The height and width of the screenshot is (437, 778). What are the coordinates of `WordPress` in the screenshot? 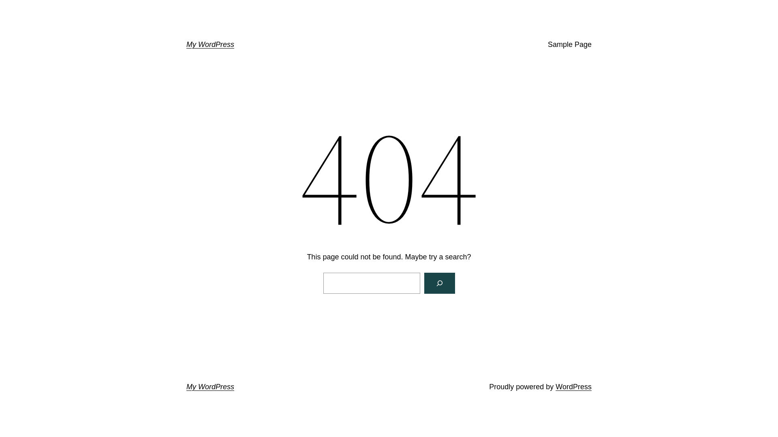 It's located at (574, 387).